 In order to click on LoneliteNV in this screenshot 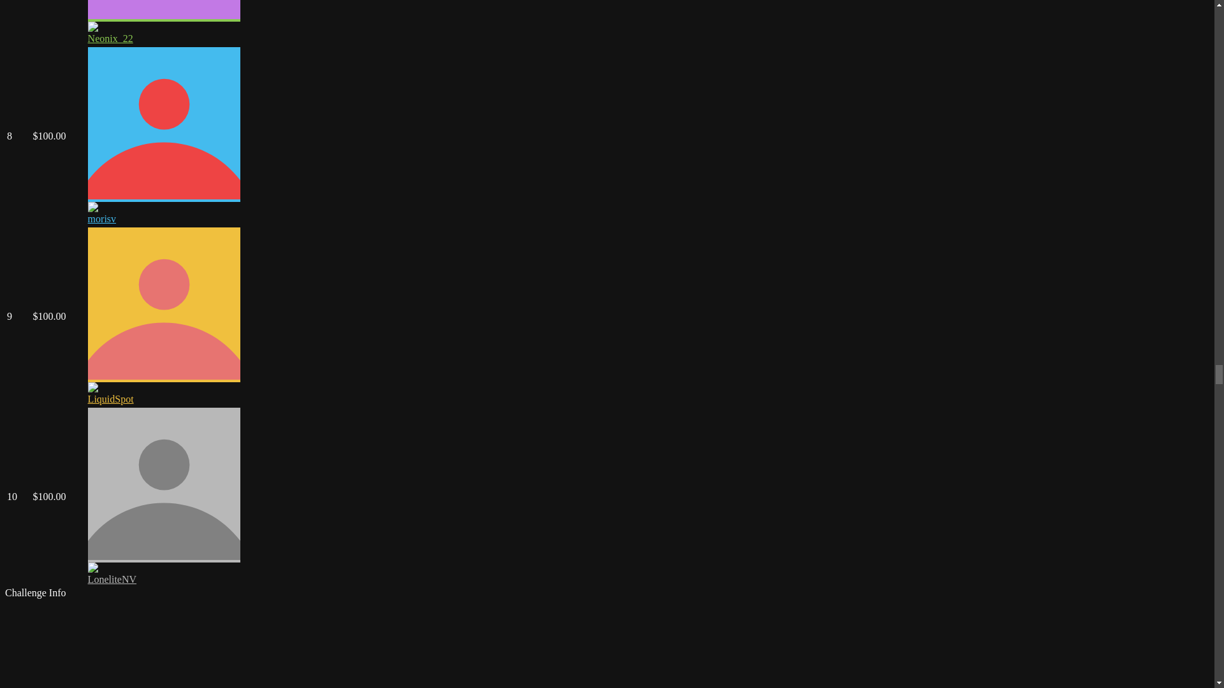, I will do `click(112, 579)`.